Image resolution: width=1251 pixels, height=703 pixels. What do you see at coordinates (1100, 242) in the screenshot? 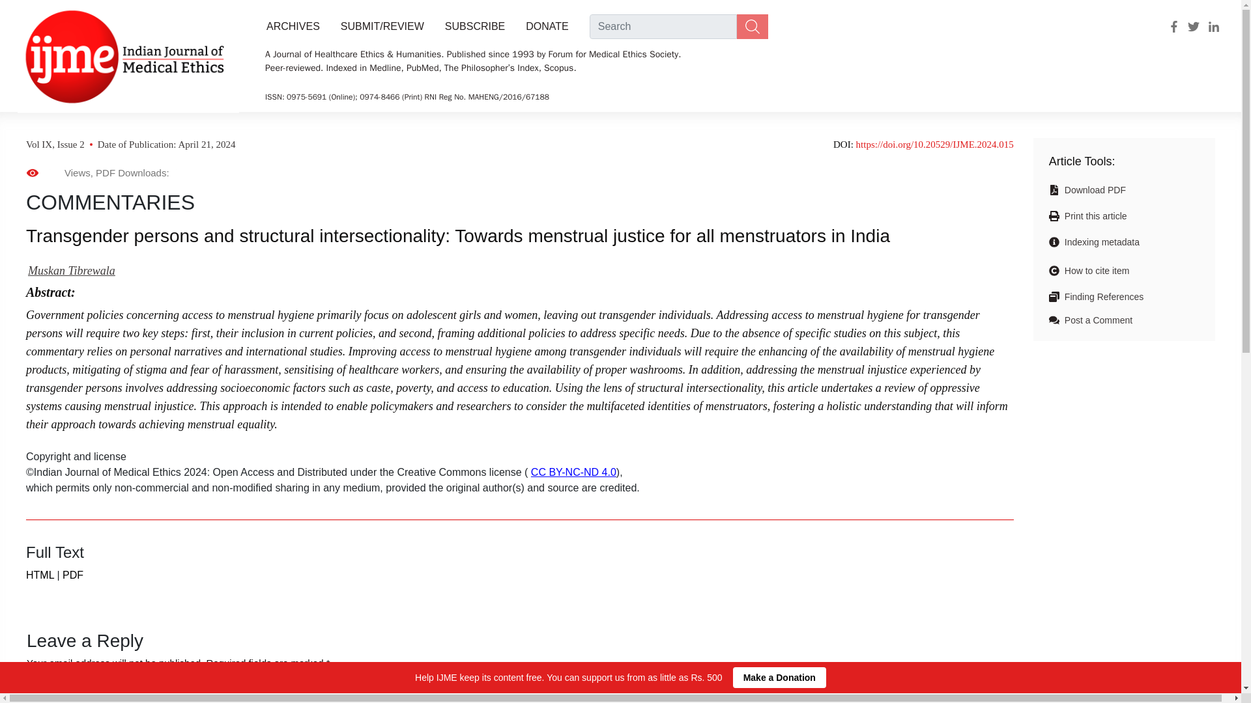
I see `Indexing metadata` at bounding box center [1100, 242].